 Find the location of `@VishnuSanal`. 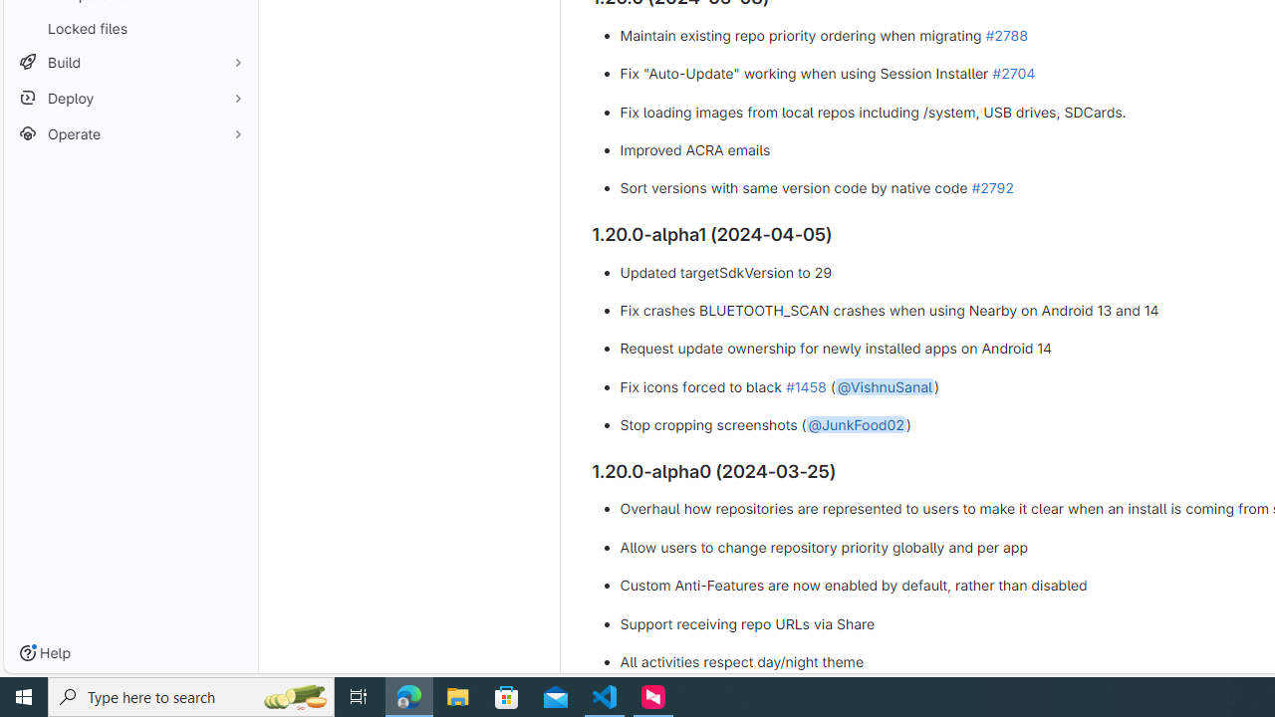

@VishnuSanal is located at coordinates (885, 385).